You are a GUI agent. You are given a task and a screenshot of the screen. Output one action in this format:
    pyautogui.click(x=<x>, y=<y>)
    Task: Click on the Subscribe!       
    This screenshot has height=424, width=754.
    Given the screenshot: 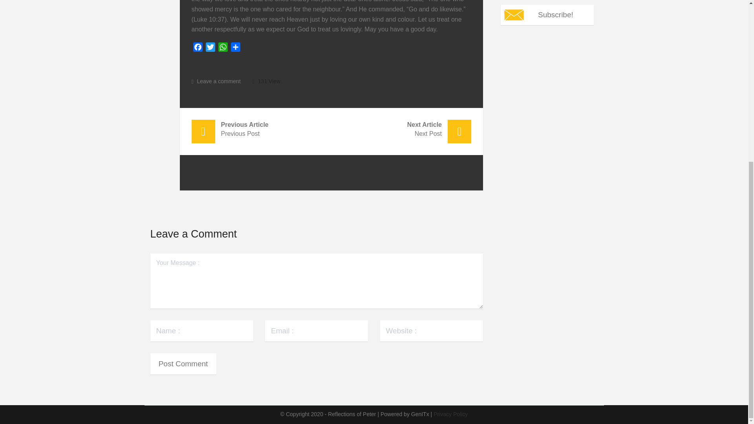 What is the action you would take?
    pyautogui.click(x=210, y=49)
    